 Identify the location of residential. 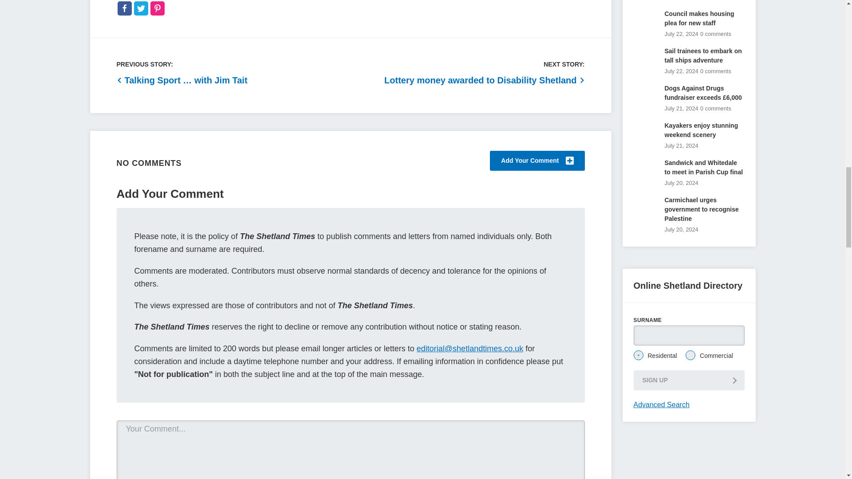
(638, 355).